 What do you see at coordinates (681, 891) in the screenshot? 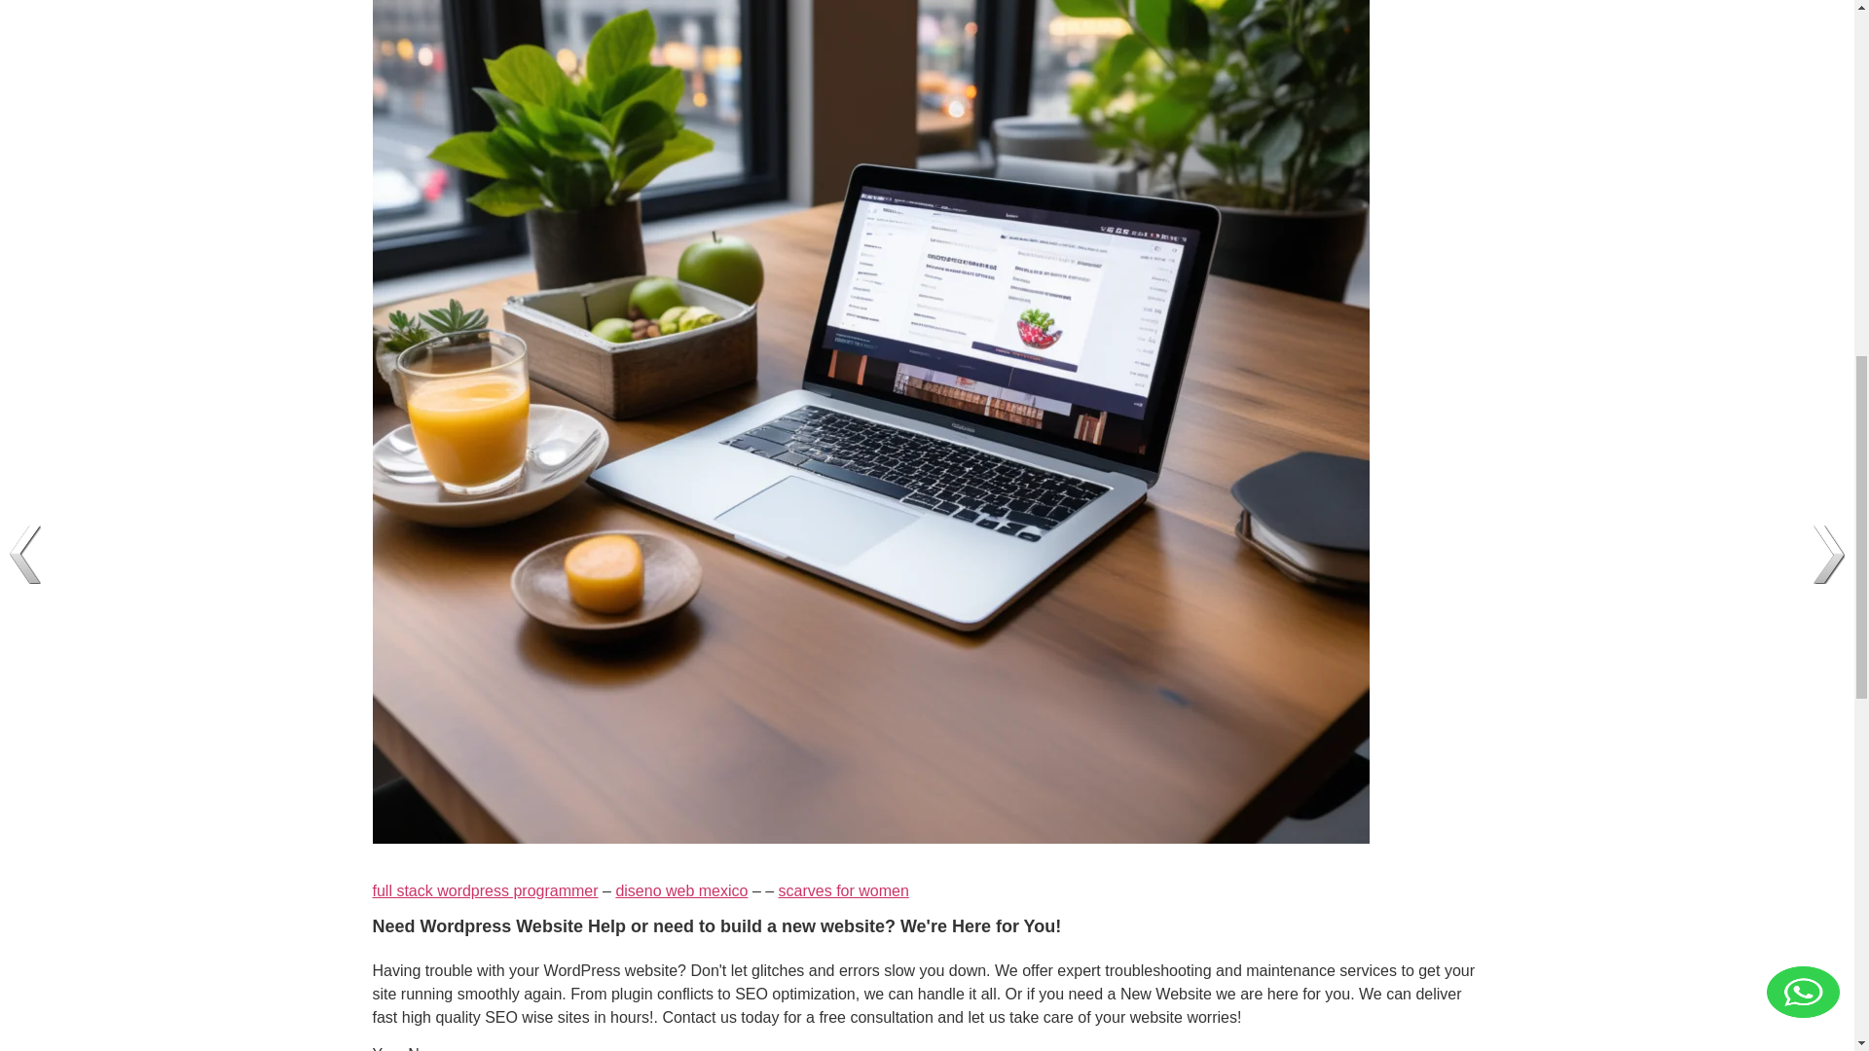
I see `diseno web mexico` at bounding box center [681, 891].